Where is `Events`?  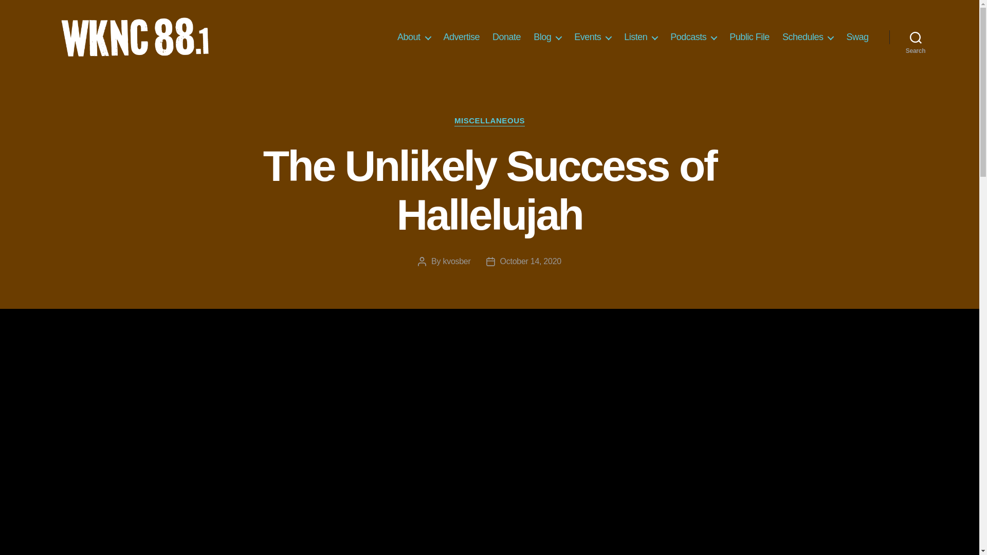
Events is located at coordinates (592, 37).